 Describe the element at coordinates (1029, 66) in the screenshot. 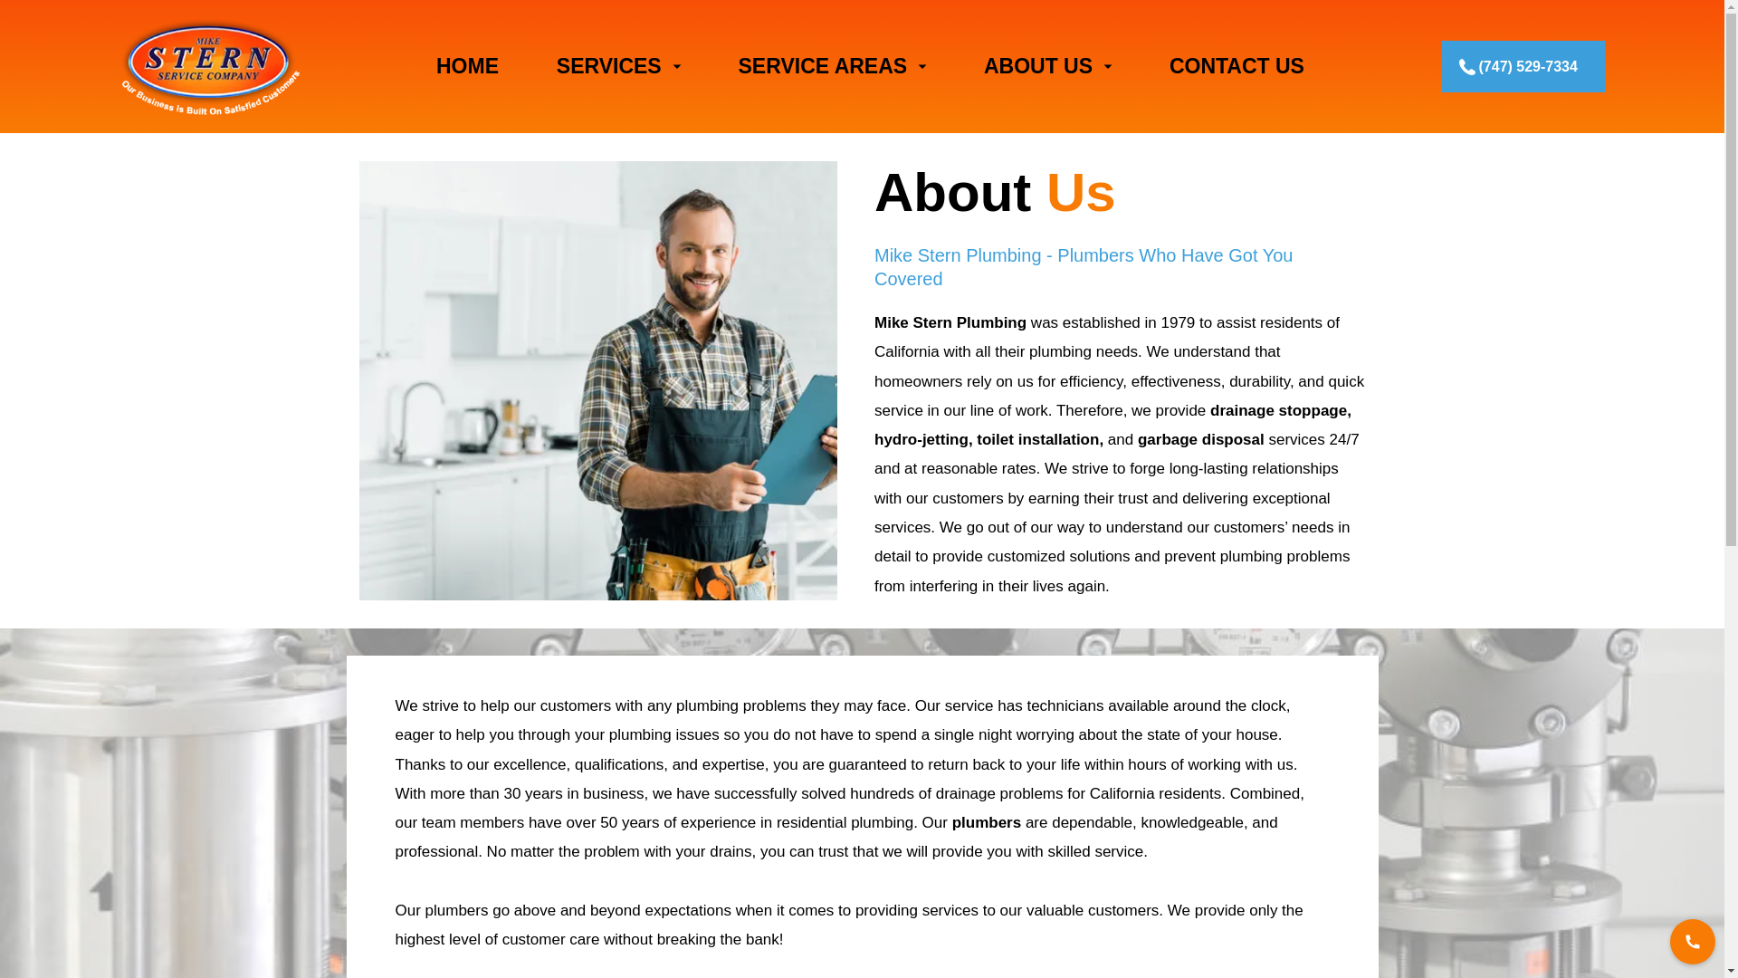

I see `ABOUT US` at that location.